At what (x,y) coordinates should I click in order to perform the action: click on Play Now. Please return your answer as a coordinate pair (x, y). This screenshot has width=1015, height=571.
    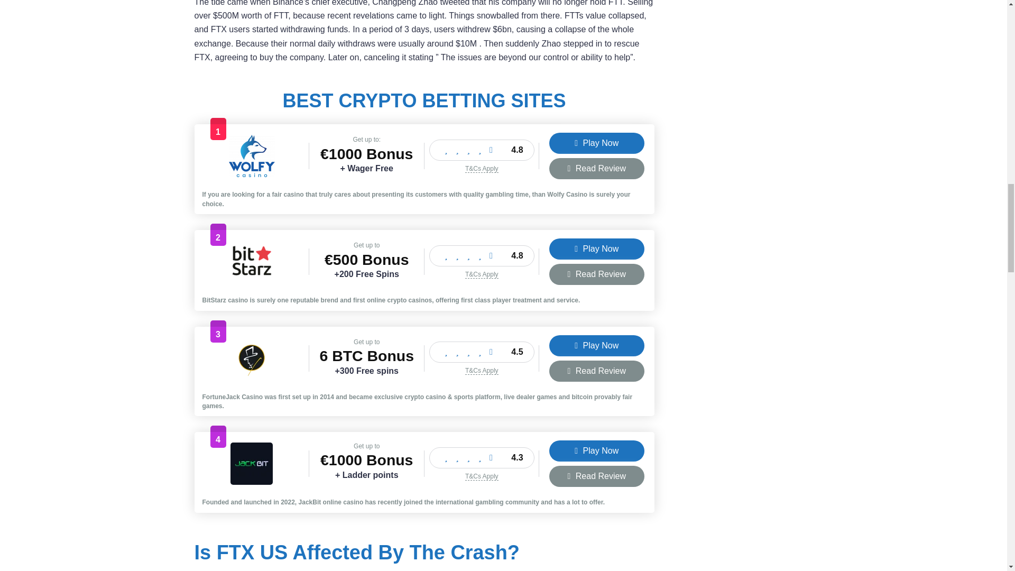
    Looking at the image, I should click on (596, 143).